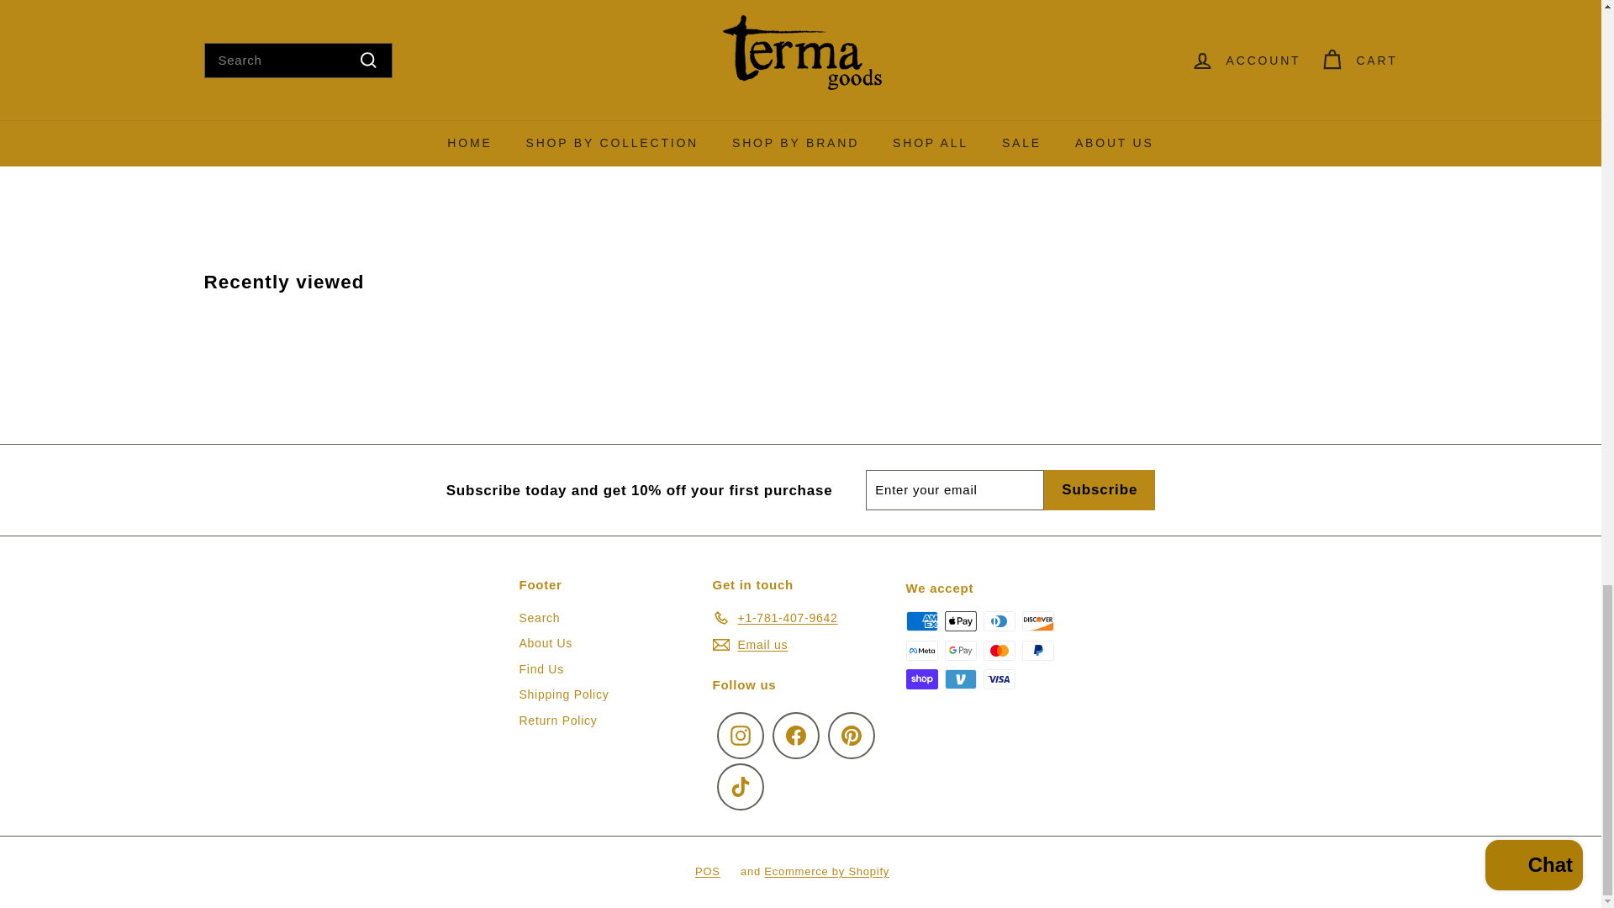 The height and width of the screenshot is (908, 1614). Describe the element at coordinates (740, 735) in the screenshot. I see `instagram` at that location.